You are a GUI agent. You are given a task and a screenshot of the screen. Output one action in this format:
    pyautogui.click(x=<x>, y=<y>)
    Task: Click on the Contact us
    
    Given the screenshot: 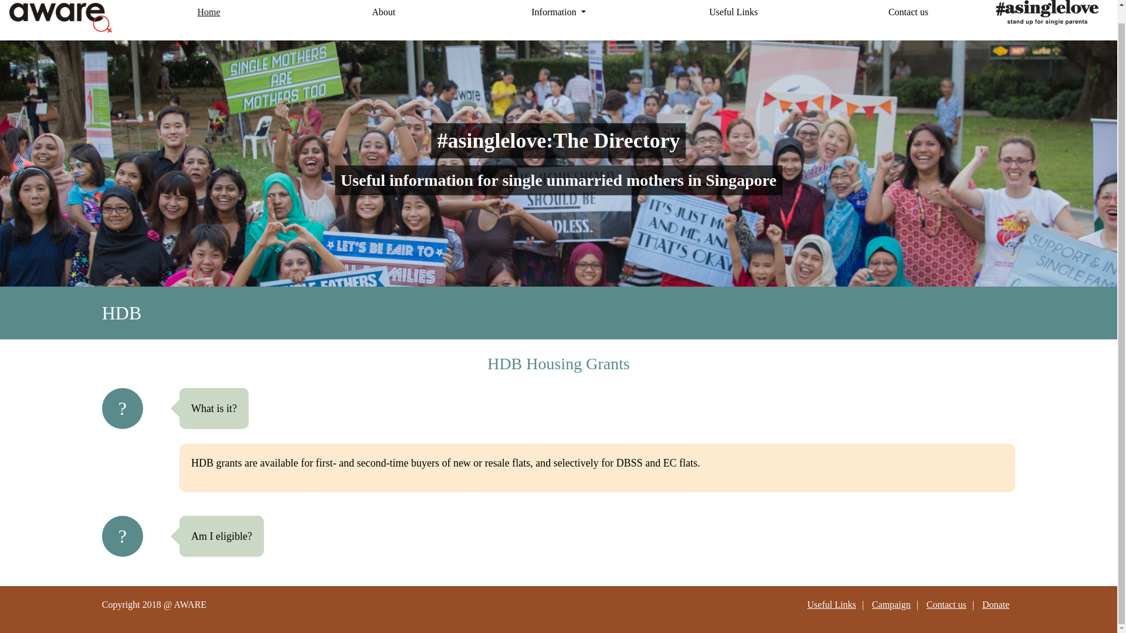 What is the action you would take?
    pyautogui.click(x=947, y=604)
    